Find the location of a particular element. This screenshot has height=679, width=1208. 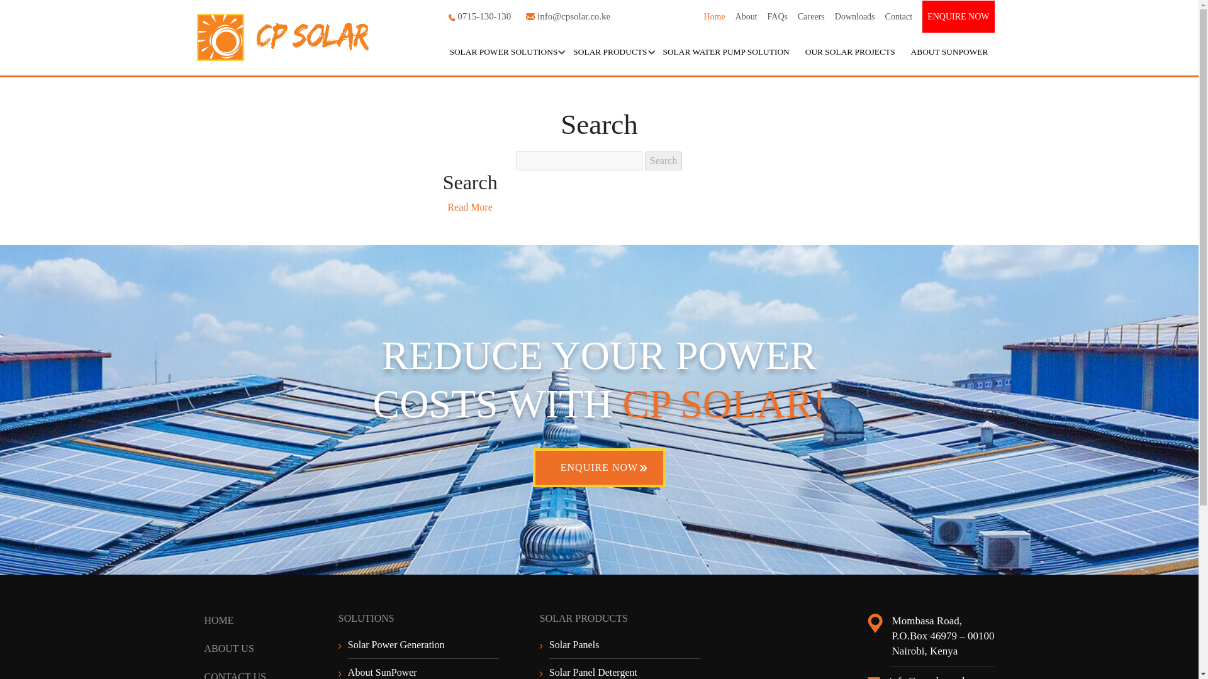

Search is located at coordinates (663, 161).